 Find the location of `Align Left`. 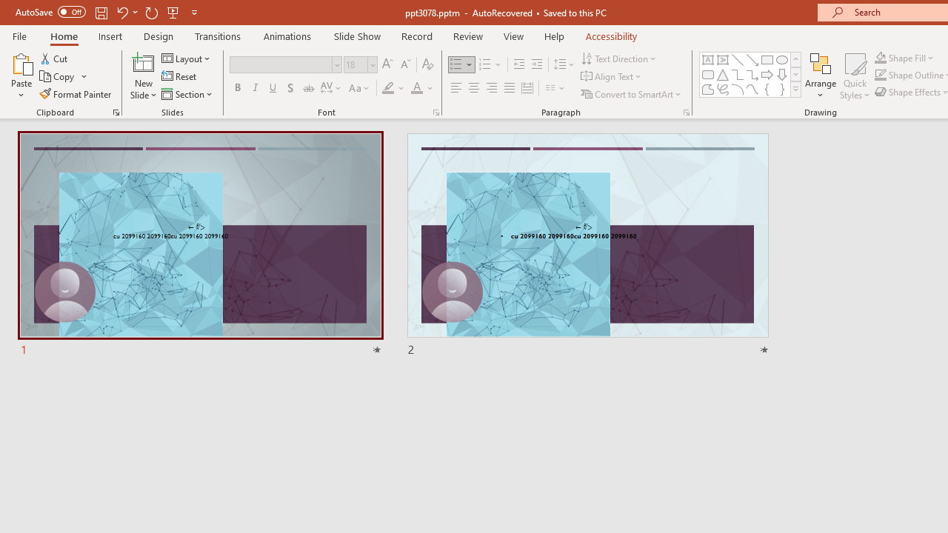

Align Left is located at coordinates (456, 89).